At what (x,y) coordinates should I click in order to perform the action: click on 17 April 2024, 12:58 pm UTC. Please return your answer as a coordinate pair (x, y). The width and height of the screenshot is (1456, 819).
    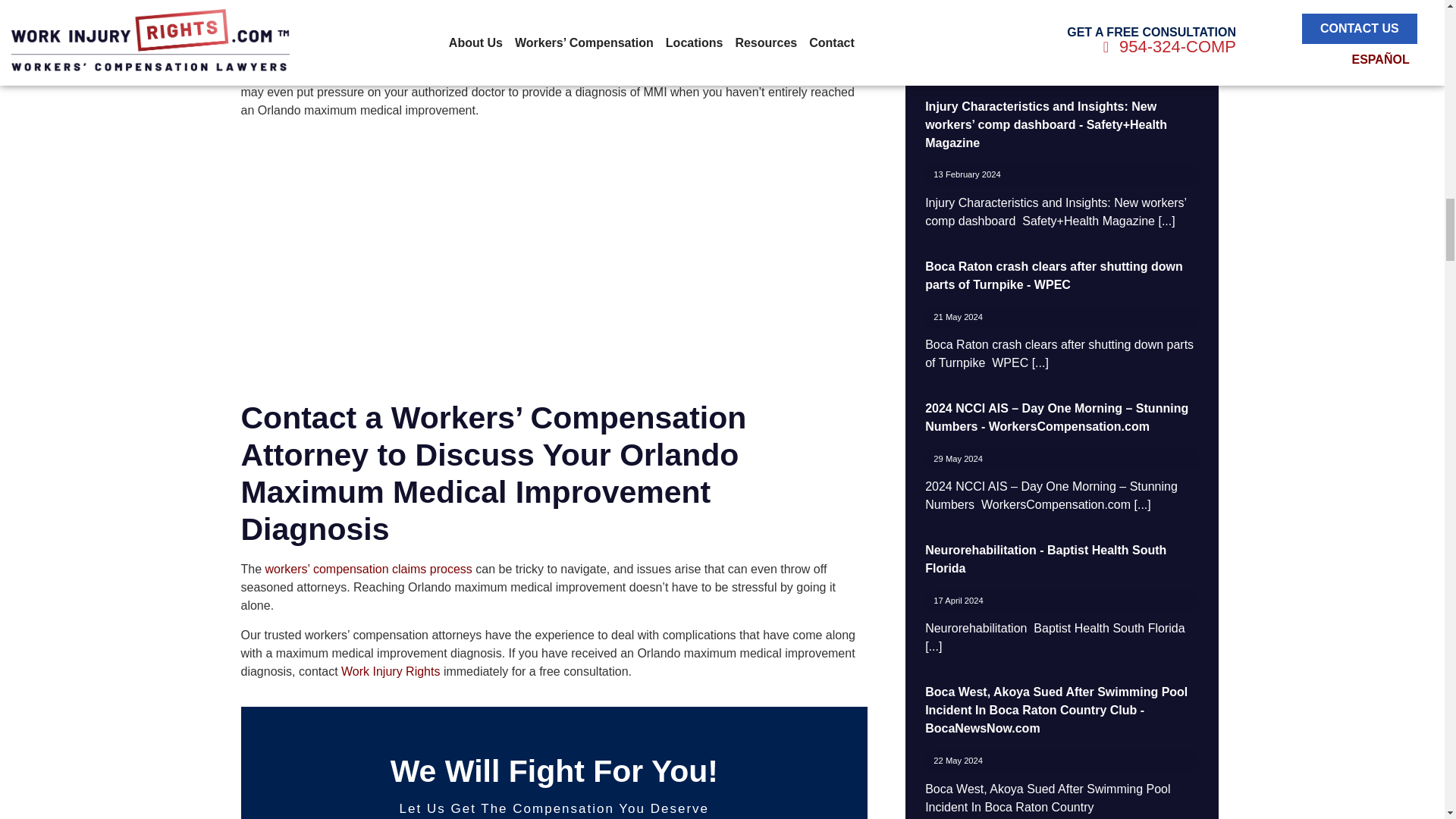
    Looking at the image, I should click on (958, 601).